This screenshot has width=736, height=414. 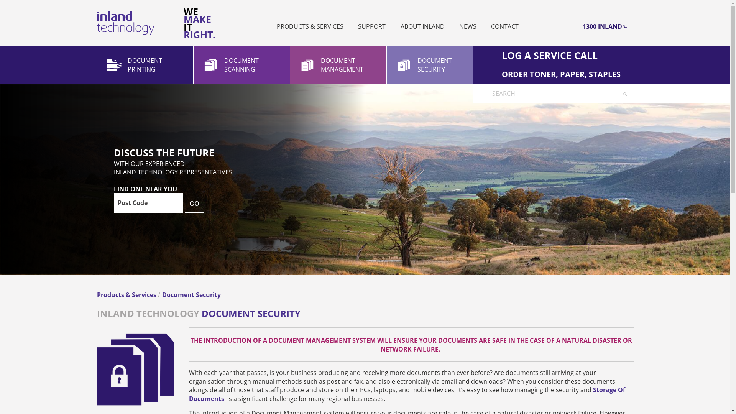 What do you see at coordinates (145, 65) in the screenshot?
I see `DOCUMENT PRINTING` at bounding box center [145, 65].